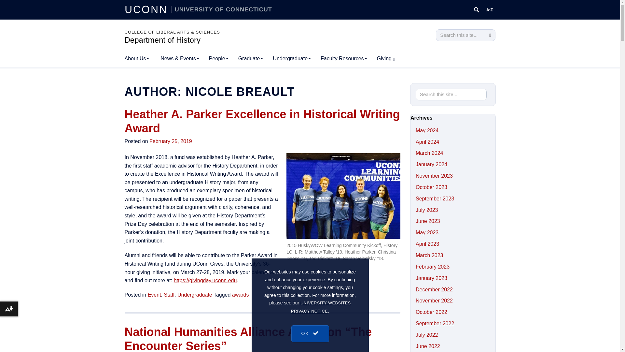 Image resolution: width=625 pixels, height=352 pixels. What do you see at coordinates (490, 10) in the screenshot?
I see `UConn A to Z Index` at bounding box center [490, 10].